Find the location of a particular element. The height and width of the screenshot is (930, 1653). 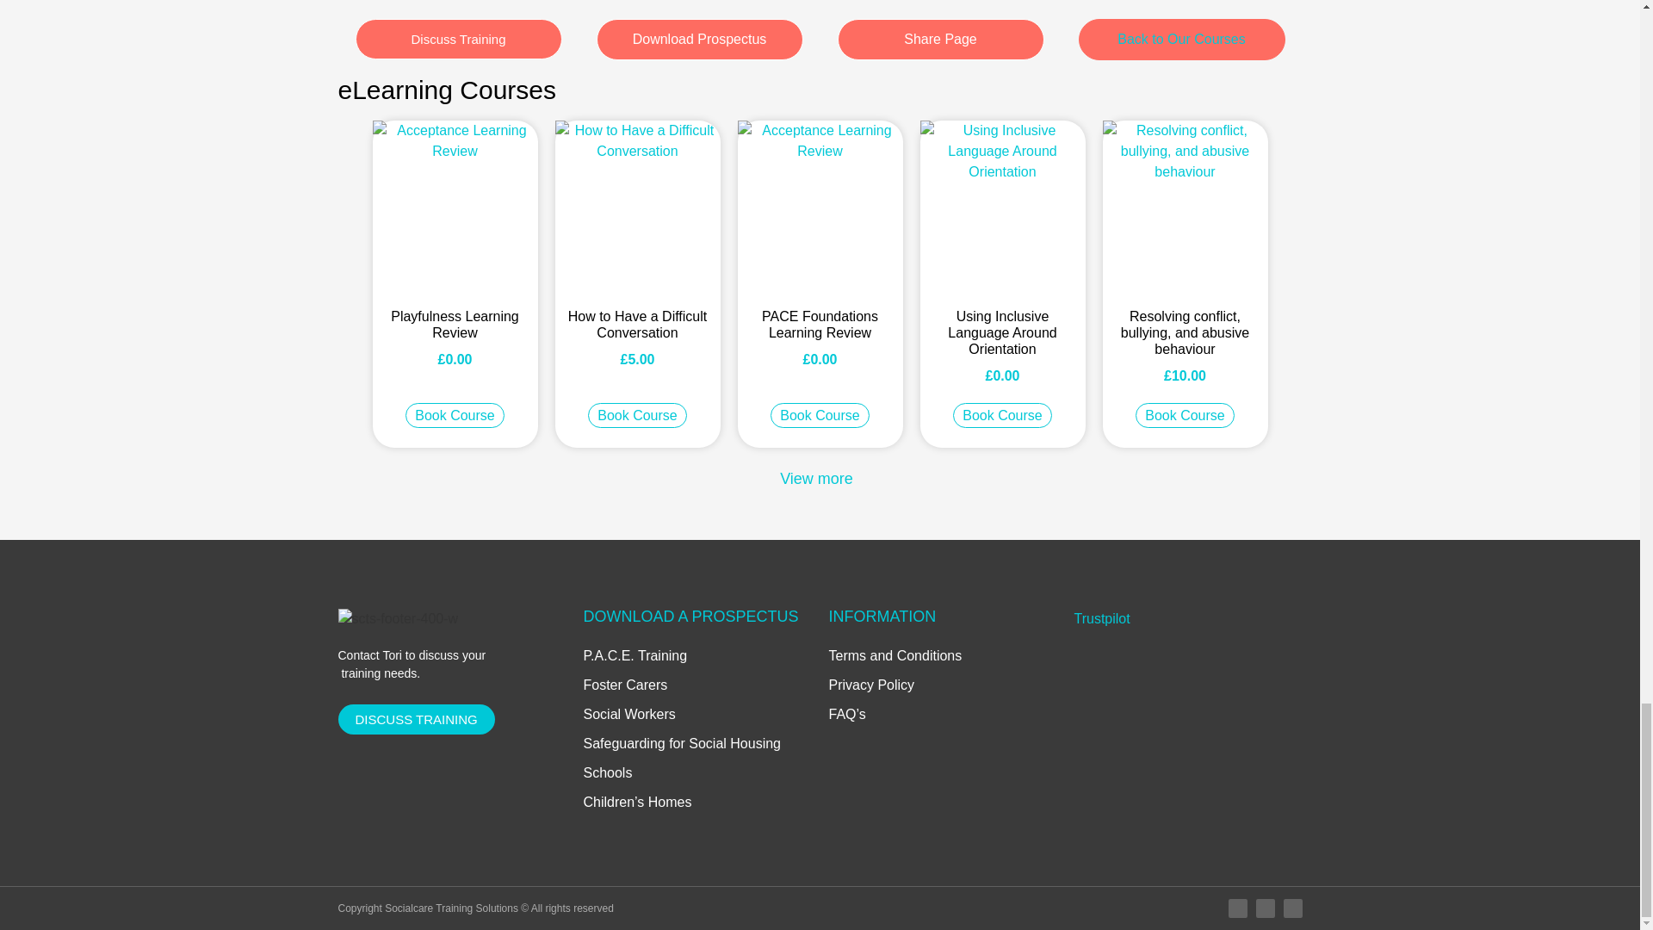

Download Prospectus is located at coordinates (698, 40).